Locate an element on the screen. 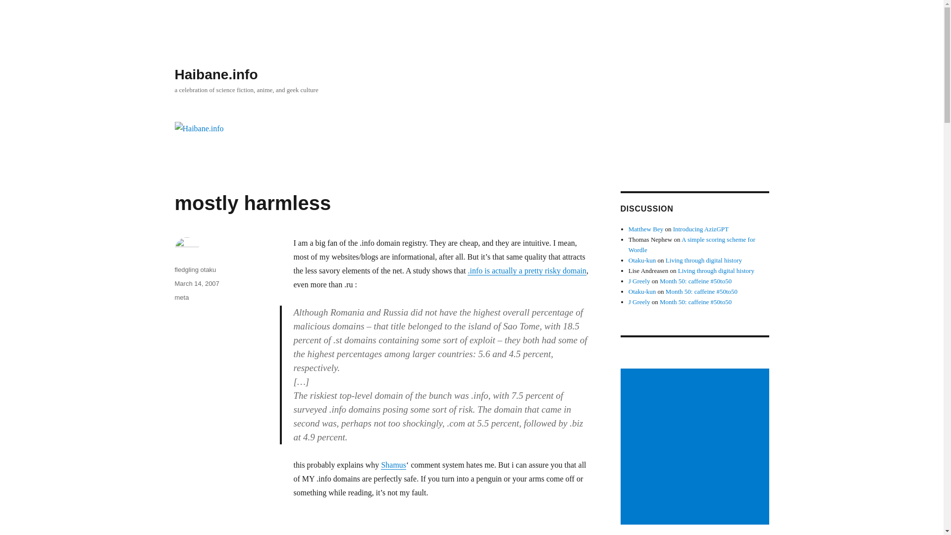  J Greely is located at coordinates (639, 405).